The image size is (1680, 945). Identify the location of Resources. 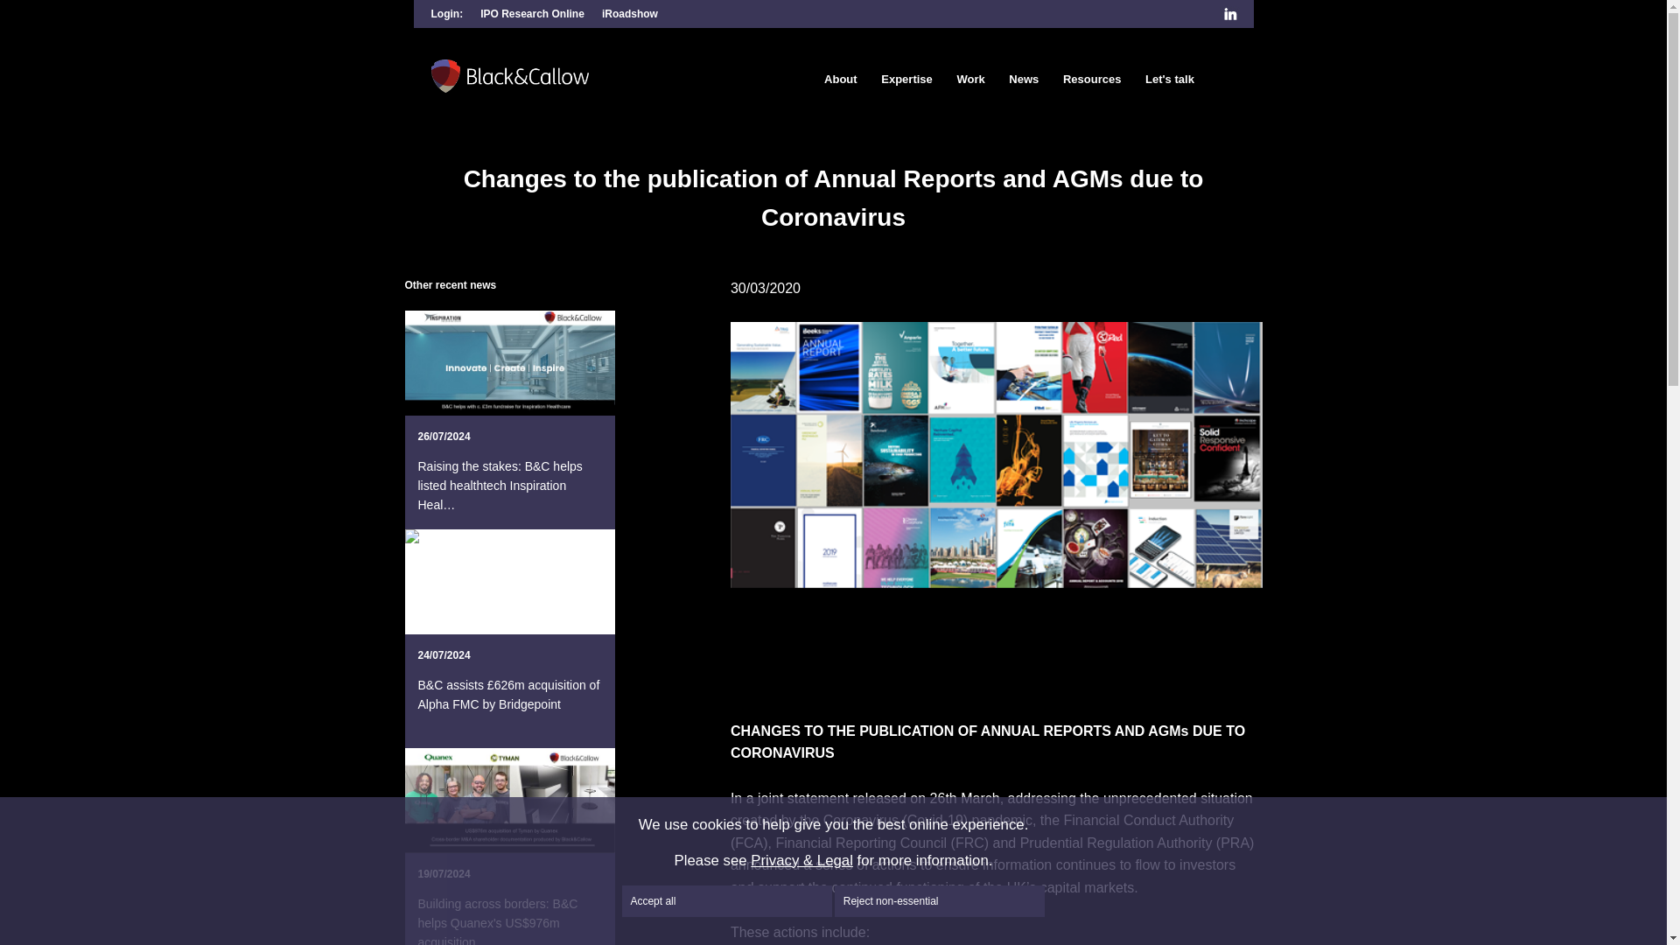
(1092, 79).